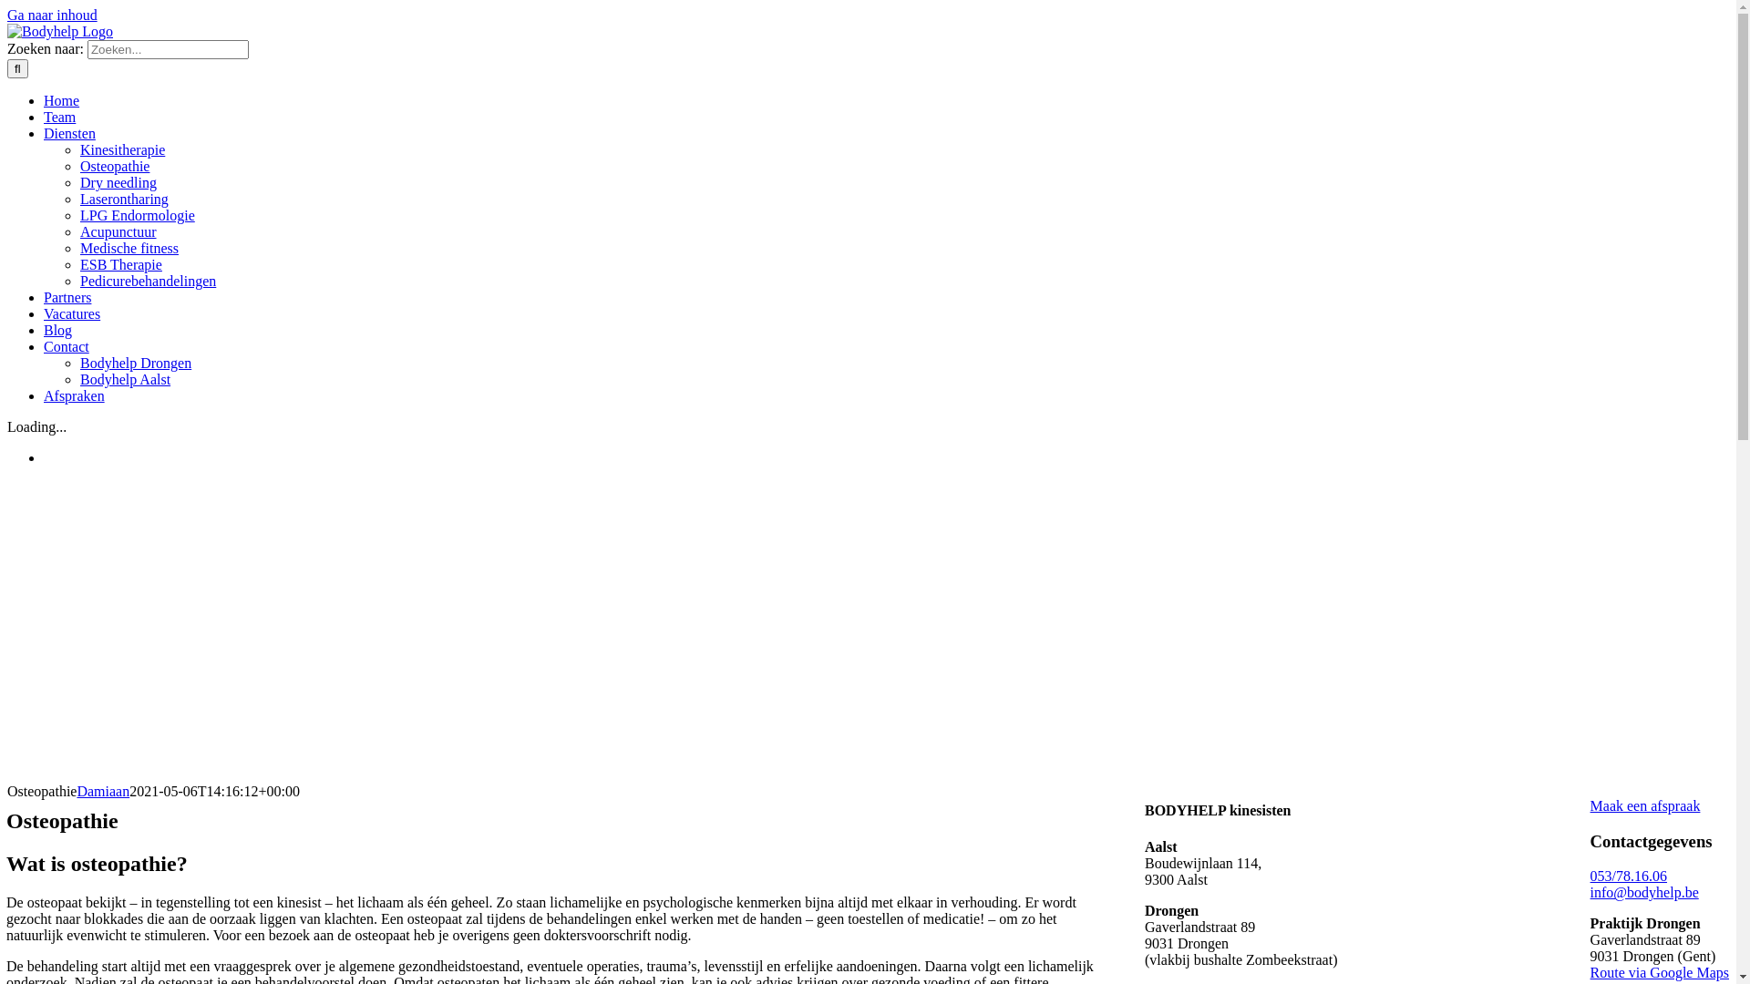 Image resolution: width=1750 pixels, height=984 pixels. I want to click on Medische fitness, so click(129, 248).